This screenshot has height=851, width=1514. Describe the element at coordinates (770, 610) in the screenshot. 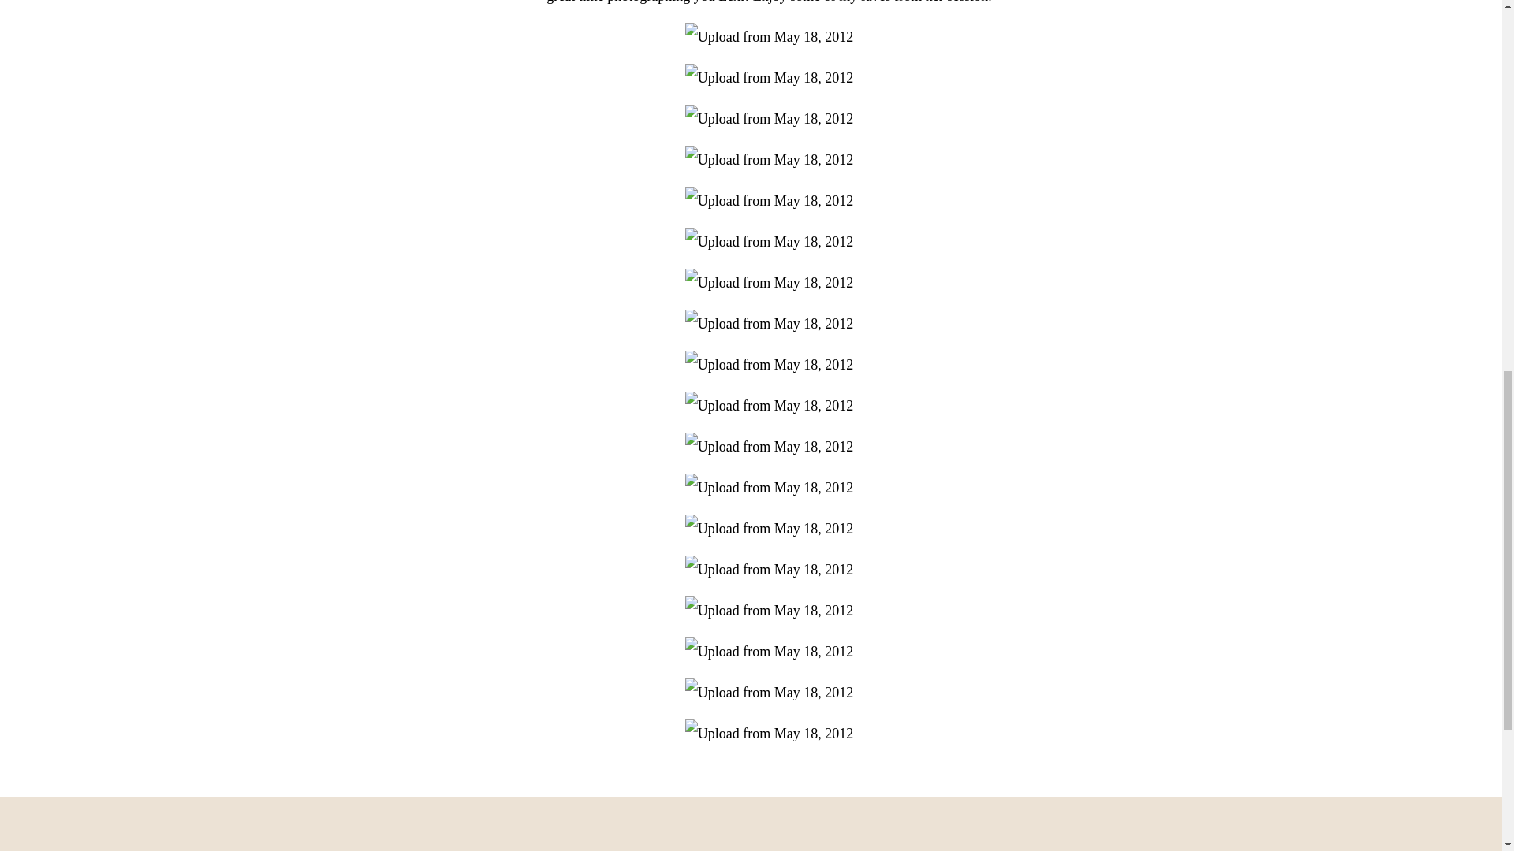

I see `Upload from May 18, 2012` at that location.